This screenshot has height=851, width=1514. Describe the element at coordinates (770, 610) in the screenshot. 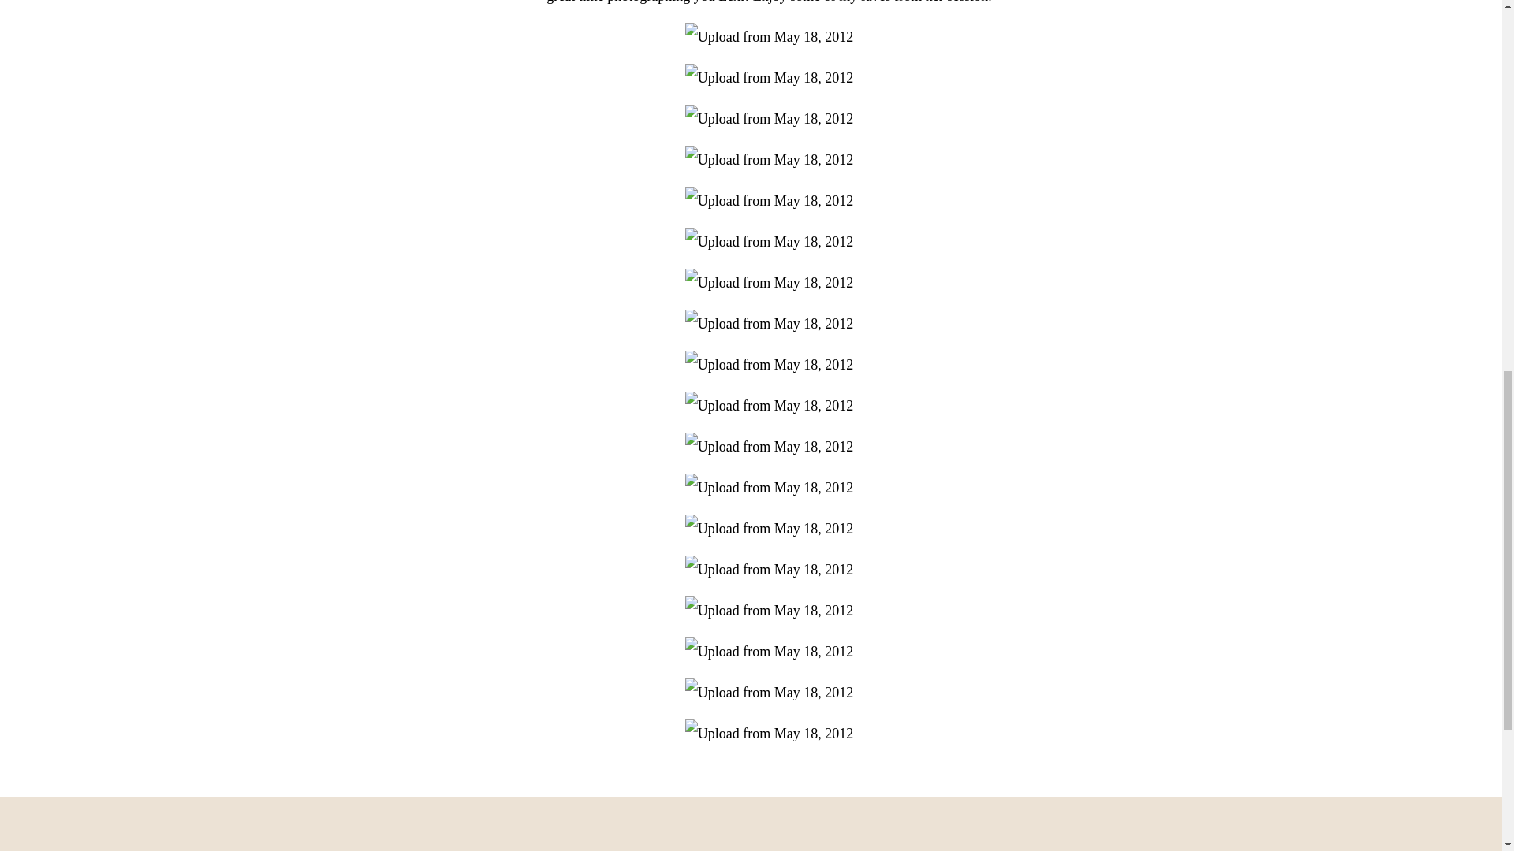

I see `Upload from May 18, 2012` at that location.